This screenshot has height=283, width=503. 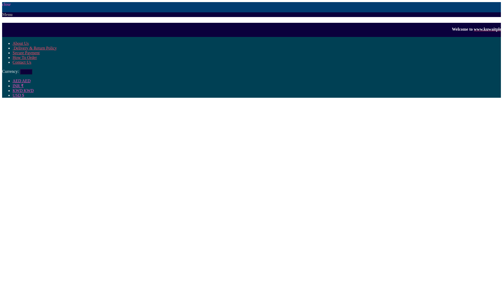 What do you see at coordinates (23, 90) in the screenshot?
I see `KWD KWD` at bounding box center [23, 90].